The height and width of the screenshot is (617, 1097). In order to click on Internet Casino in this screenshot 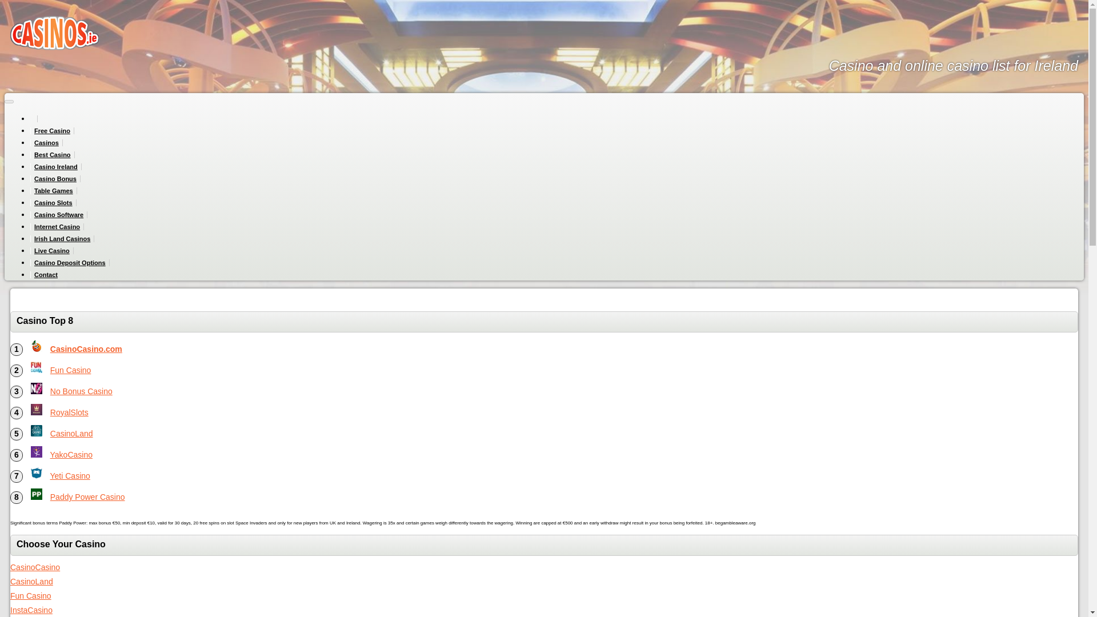, I will do `click(57, 226)`.